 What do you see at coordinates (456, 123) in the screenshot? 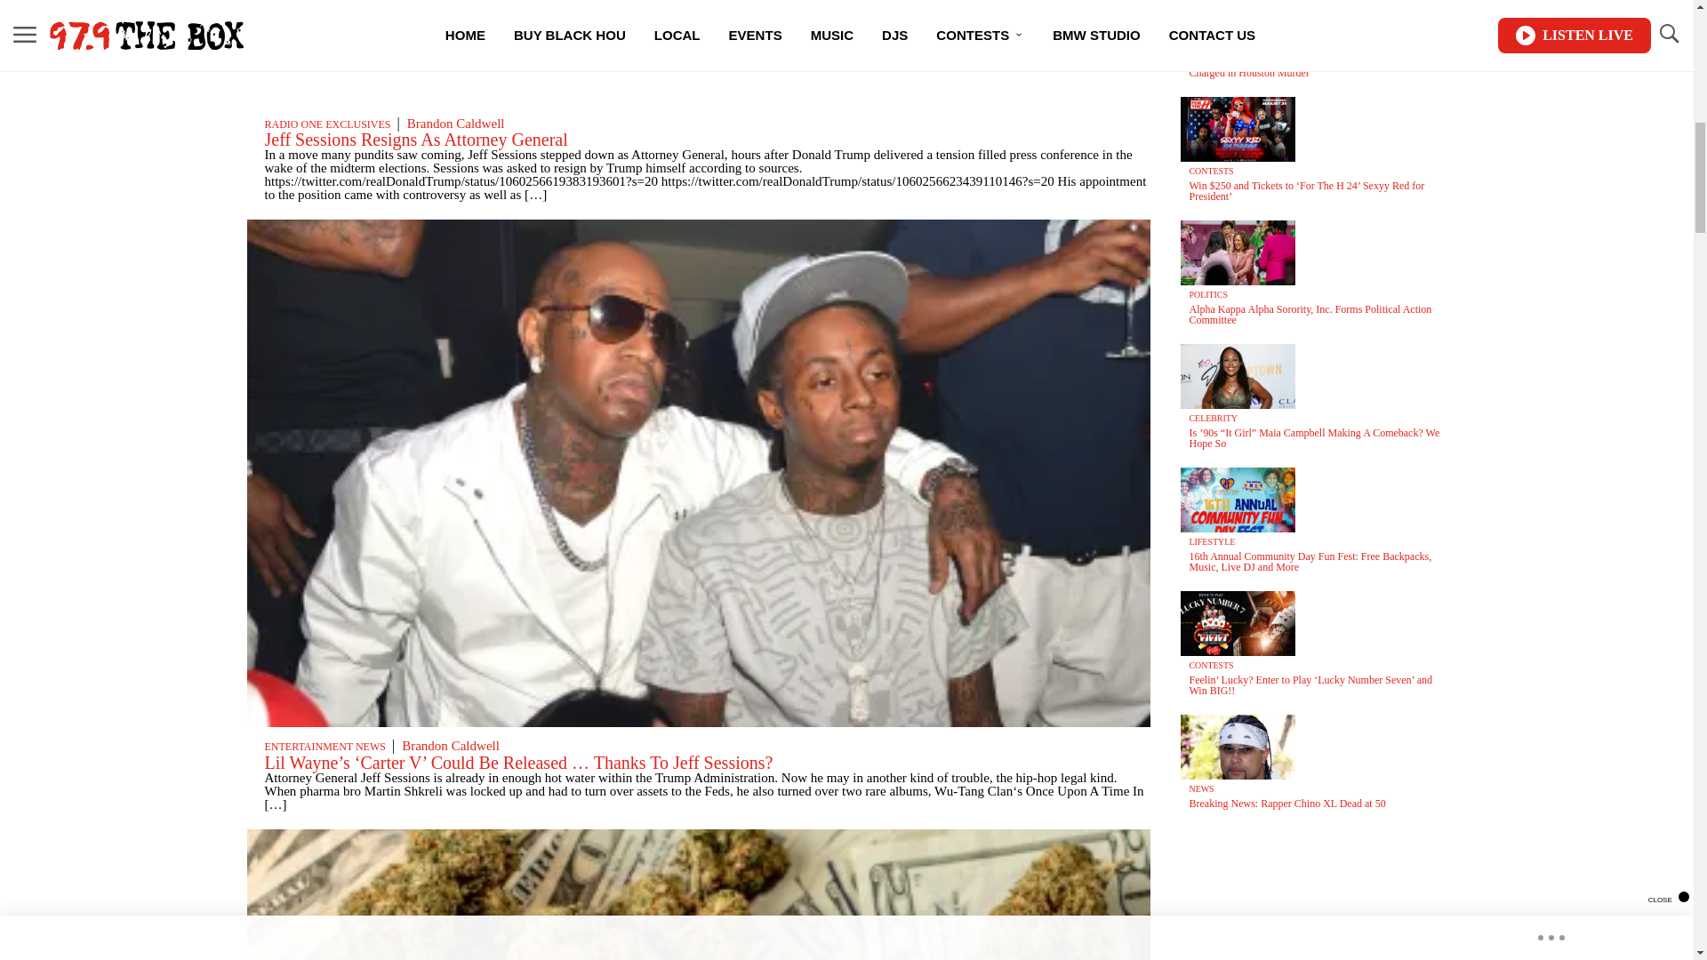
I see `Brandon Caldwell` at bounding box center [456, 123].